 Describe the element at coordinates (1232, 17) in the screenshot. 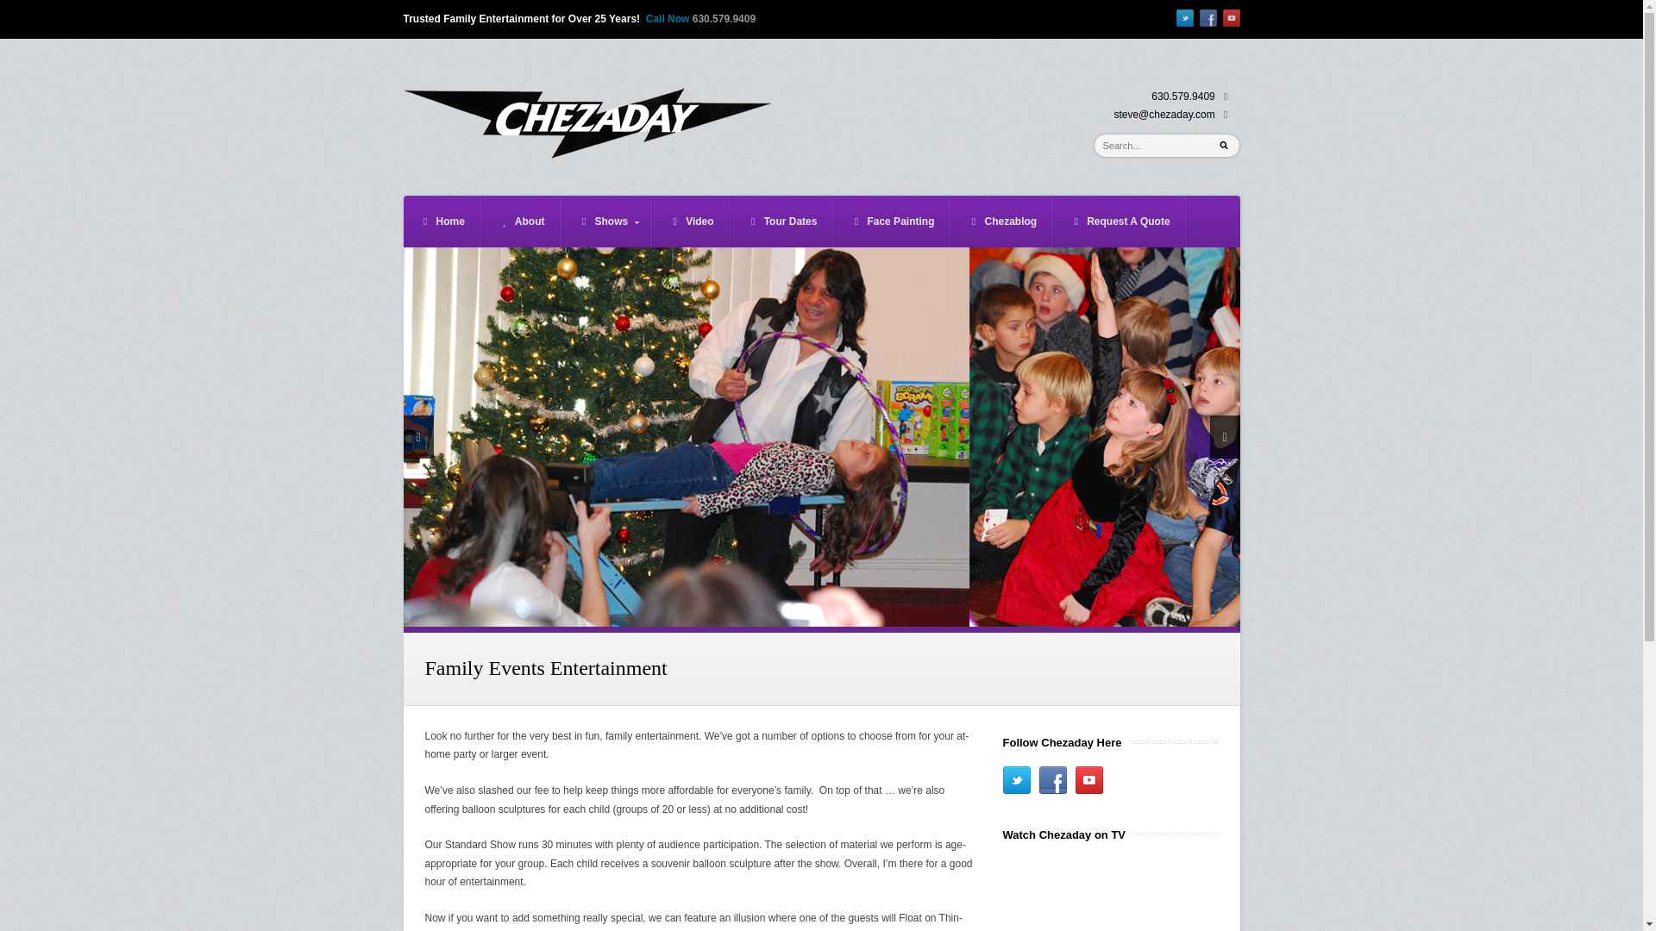

I see `youtube` at that location.